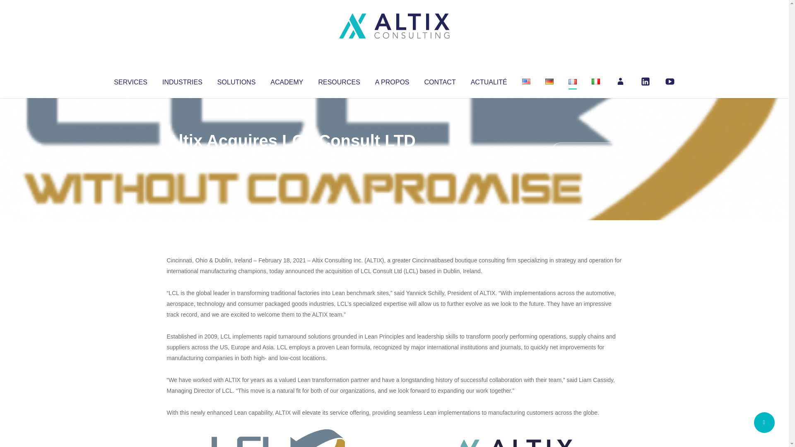 Image resolution: width=795 pixels, height=447 pixels. What do you see at coordinates (182, 157) in the screenshot?
I see `Altix` at bounding box center [182, 157].